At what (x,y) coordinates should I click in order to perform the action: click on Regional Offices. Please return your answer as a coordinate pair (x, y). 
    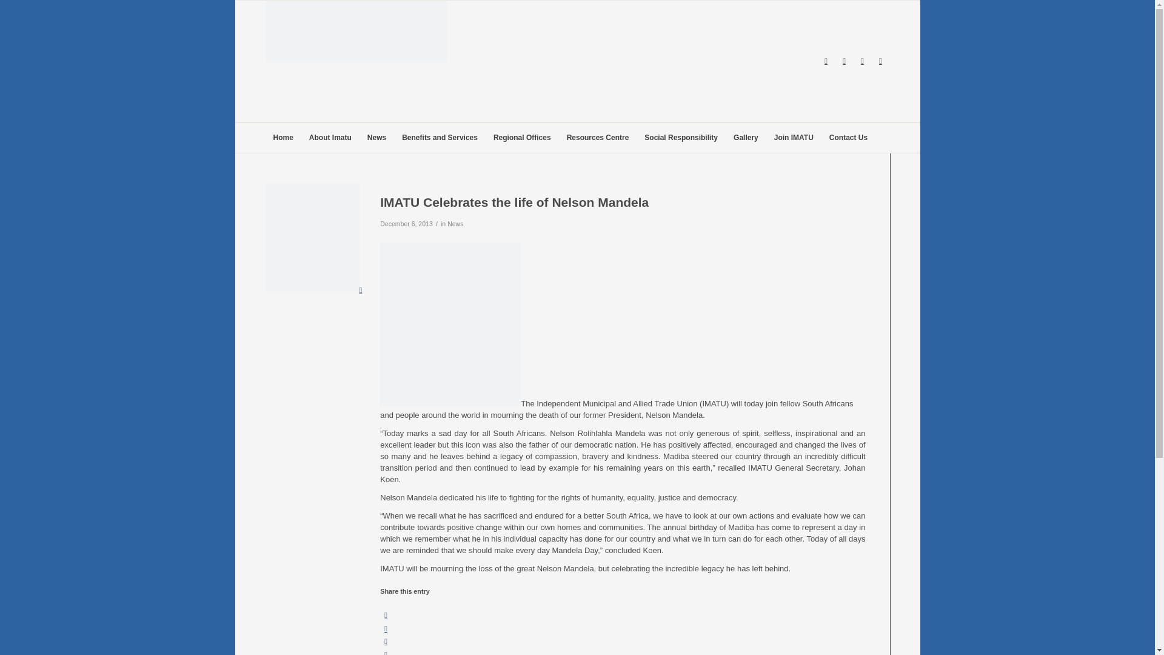
    Looking at the image, I should click on (521, 137).